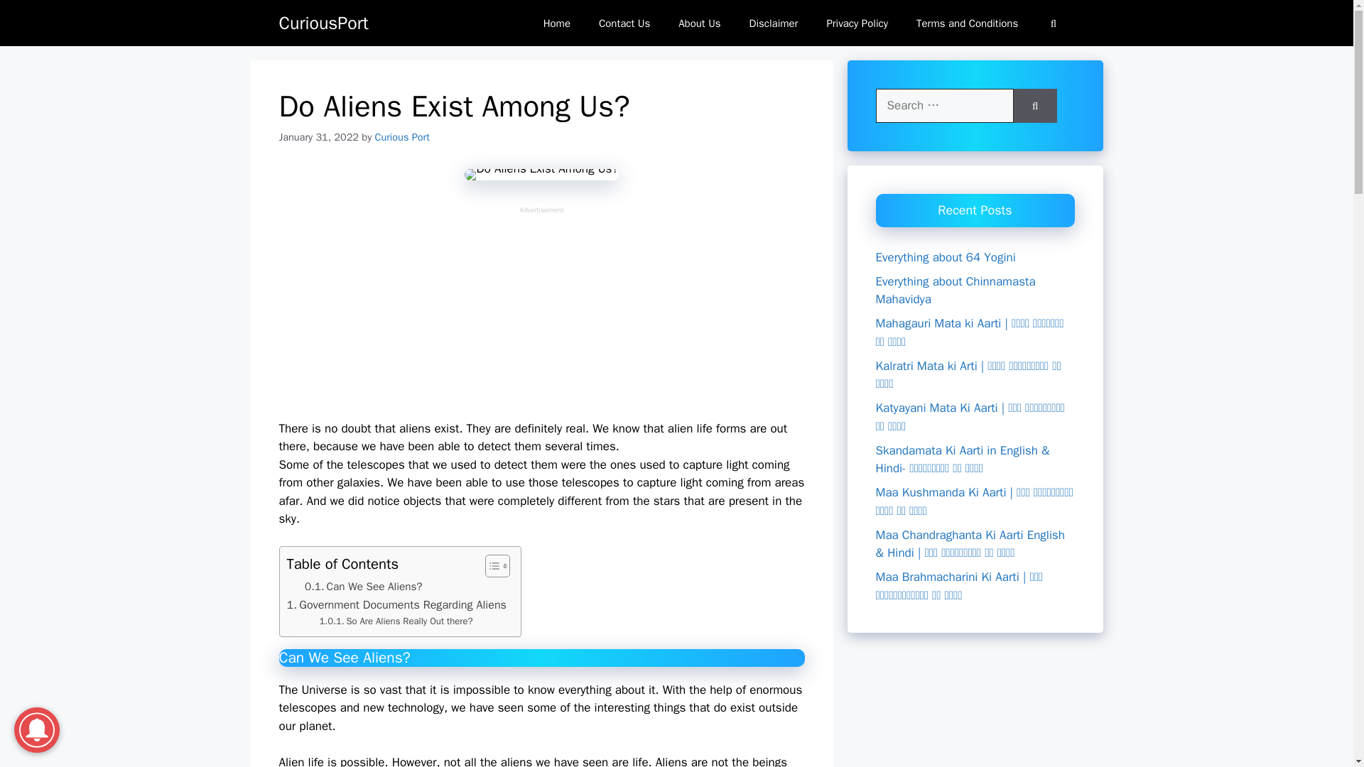 The width and height of the screenshot is (1364, 767). Describe the element at coordinates (945, 257) in the screenshot. I see `Everything about 64 Yogini` at that location.